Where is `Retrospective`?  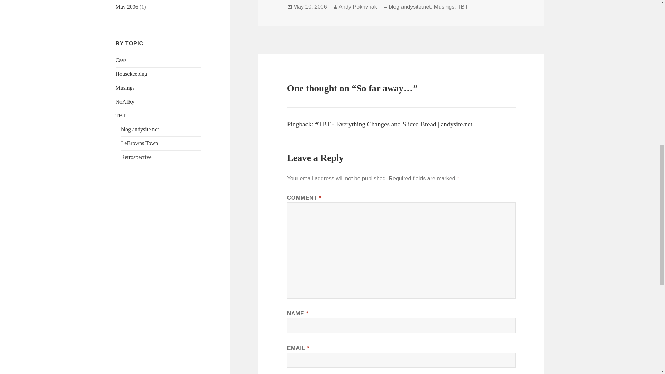
Retrospective is located at coordinates (136, 157).